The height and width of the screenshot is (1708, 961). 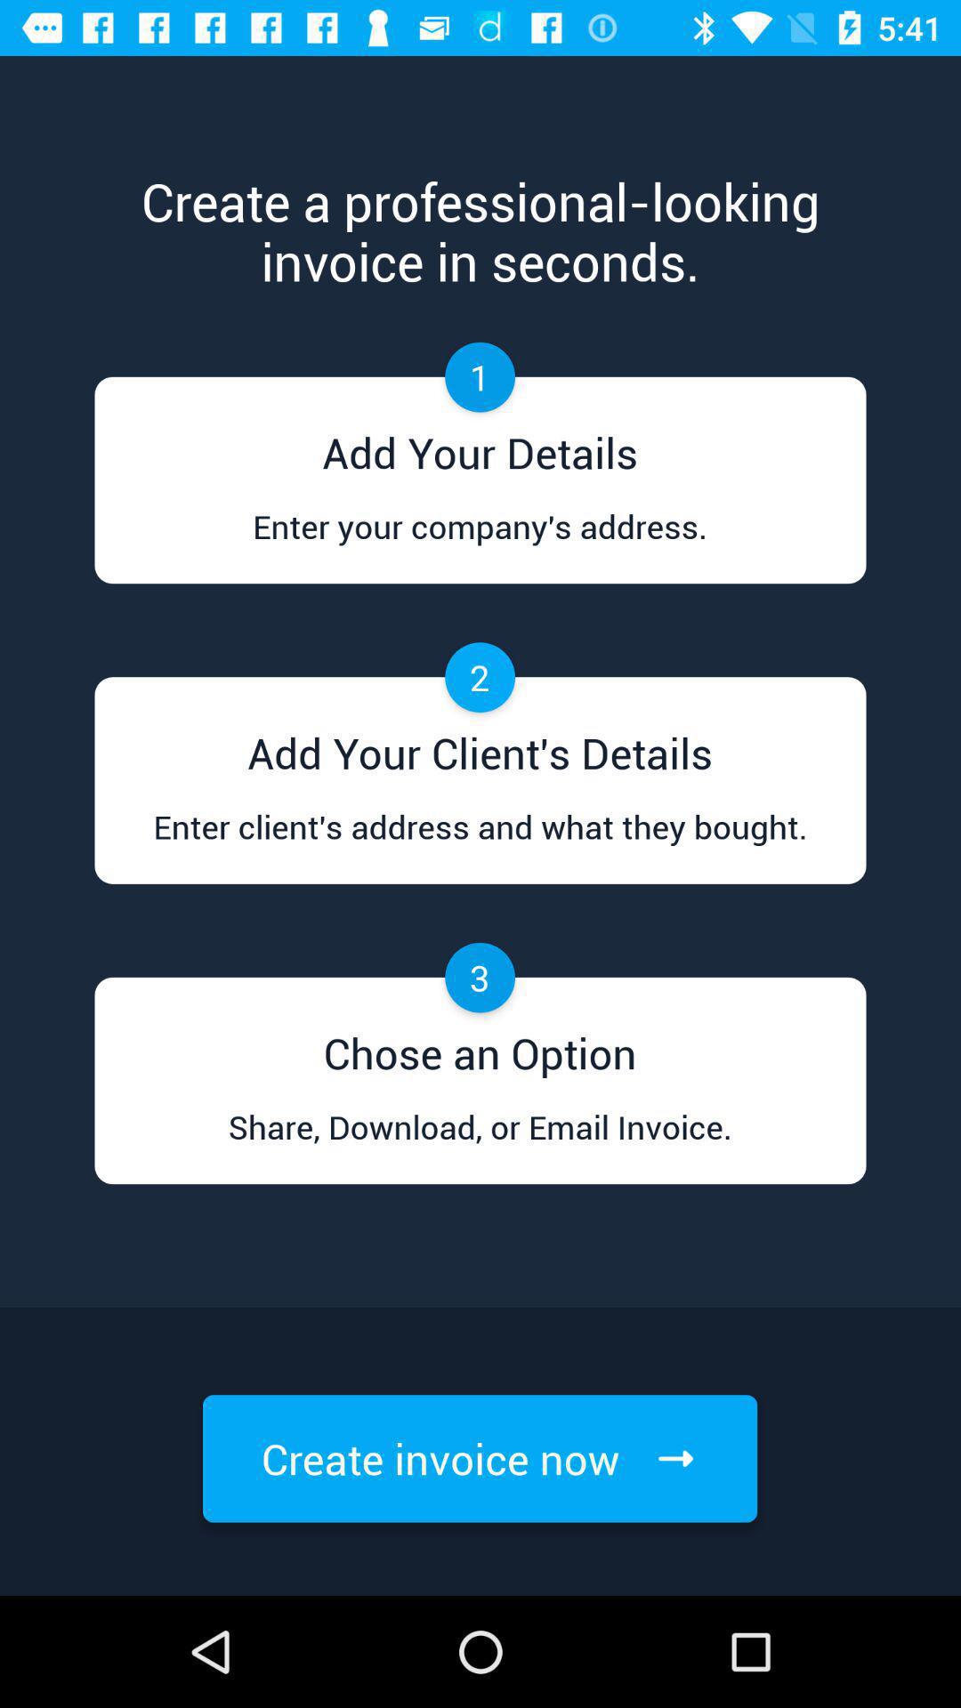 I want to click on scroll until share download or, so click(x=480, y=1144).